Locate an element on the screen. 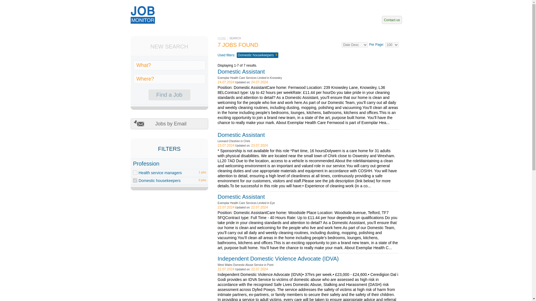 Image resolution: width=536 pixels, height=301 pixels. Contact us is located at coordinates (391, 20).